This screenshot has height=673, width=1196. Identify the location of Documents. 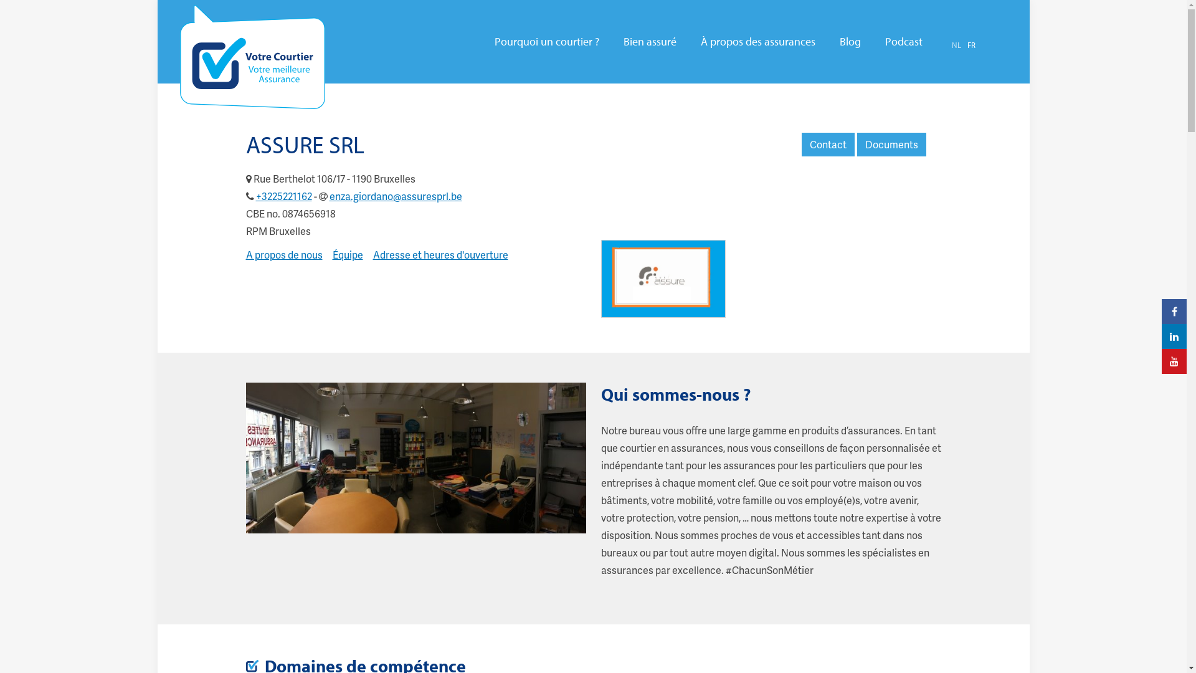
(892, 145).